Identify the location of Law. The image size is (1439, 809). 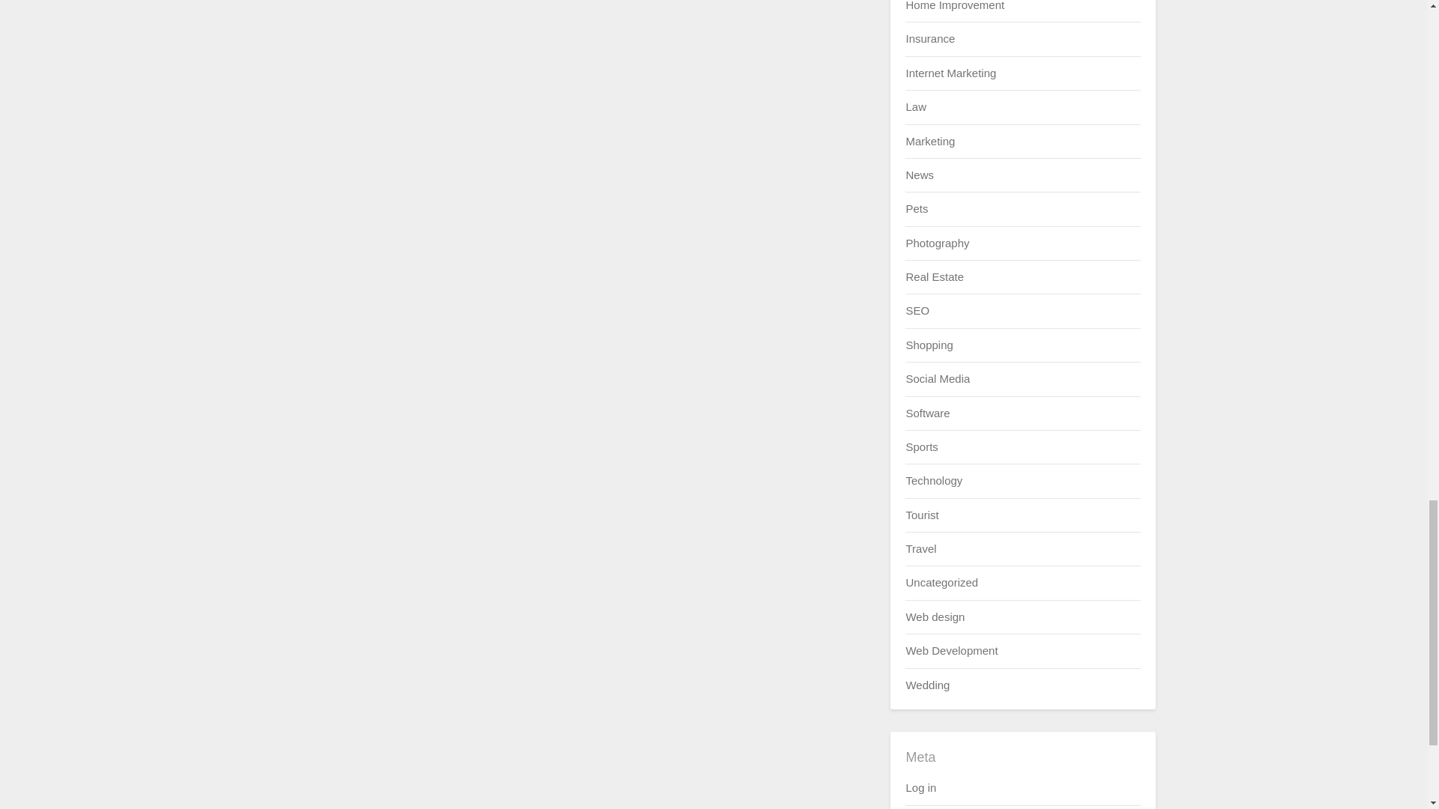
(916, 106).